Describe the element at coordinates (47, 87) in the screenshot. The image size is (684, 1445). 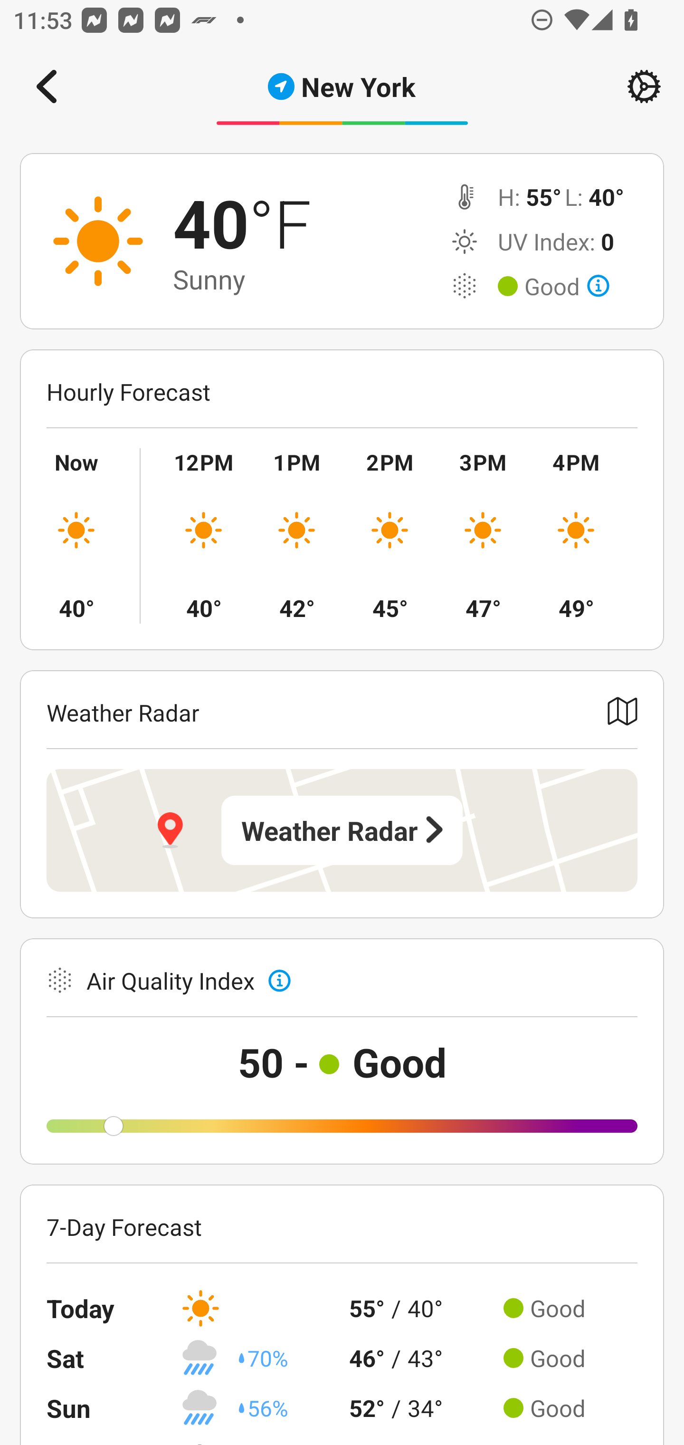
I see `Navigate up` at that location.